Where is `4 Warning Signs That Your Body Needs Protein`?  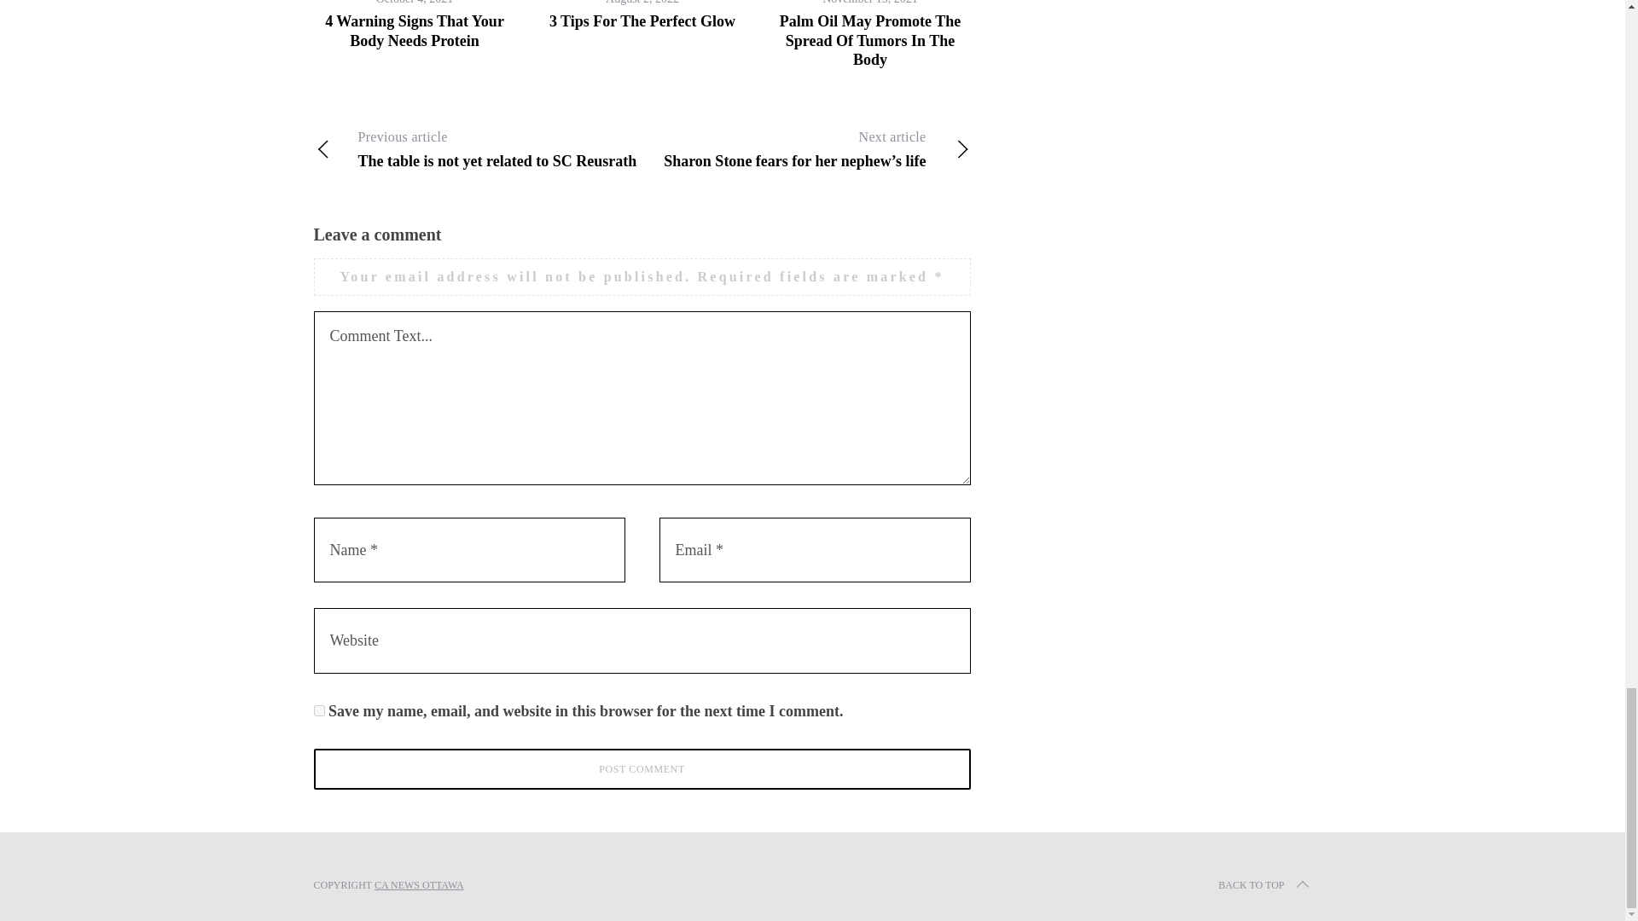 4 Warning Signs That Your Body Needs Protein is located at coordinates (869, 40).